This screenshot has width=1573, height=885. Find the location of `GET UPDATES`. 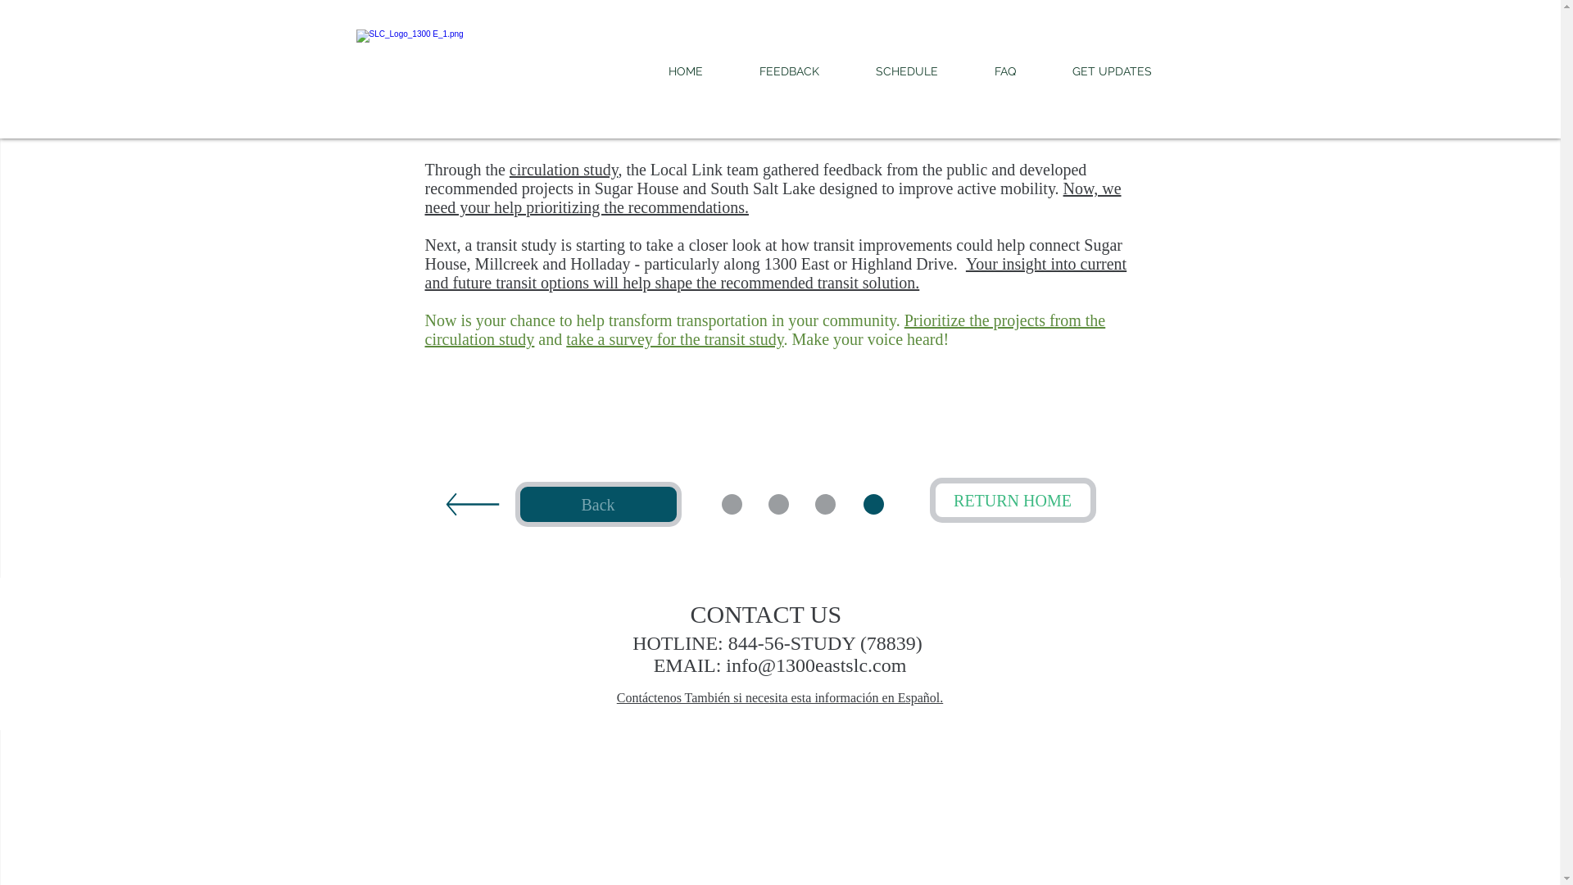

GET UPDATES is located at coordinates (1112, 71).